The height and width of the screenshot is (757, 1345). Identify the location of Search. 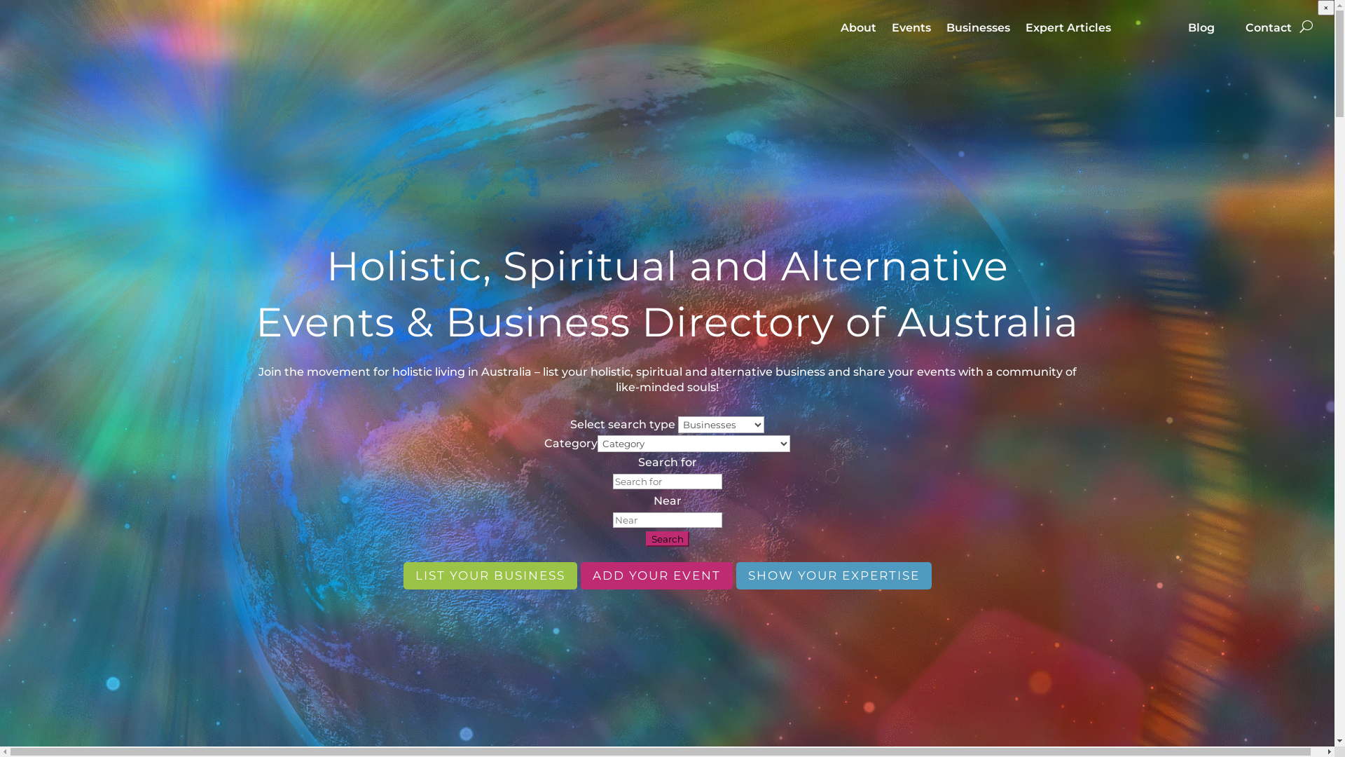
(667, 539).